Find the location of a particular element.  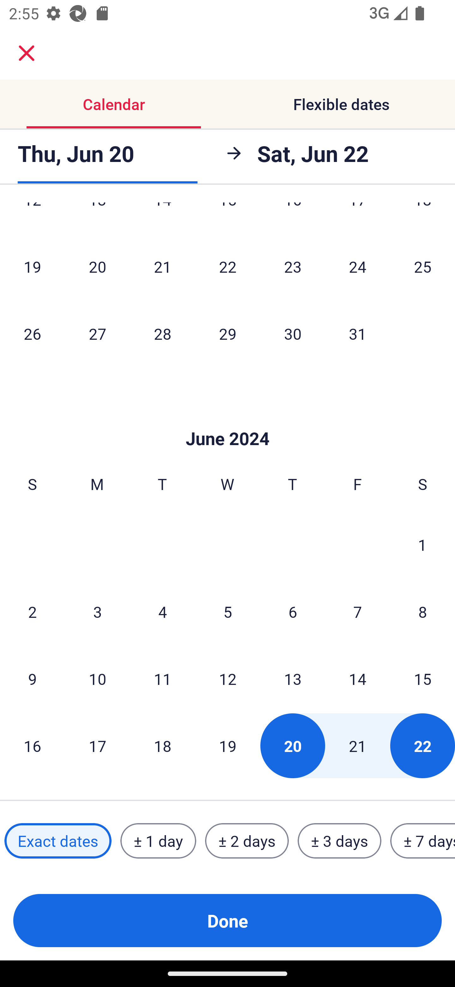

9 Sunday, June 9, 2024 is located at coordinates (32, 679).